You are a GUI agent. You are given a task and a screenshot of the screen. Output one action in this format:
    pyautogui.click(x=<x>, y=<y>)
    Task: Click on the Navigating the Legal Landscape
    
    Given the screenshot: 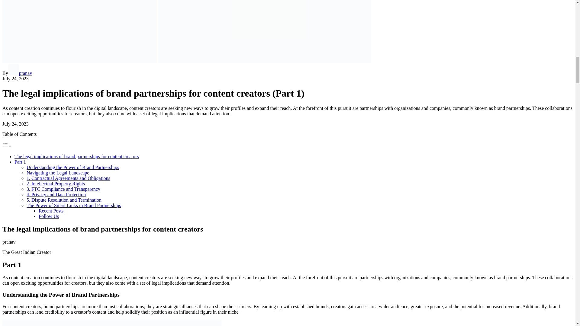 What is the action you would take?
    pyautogui.click(x=58, y=173)
    